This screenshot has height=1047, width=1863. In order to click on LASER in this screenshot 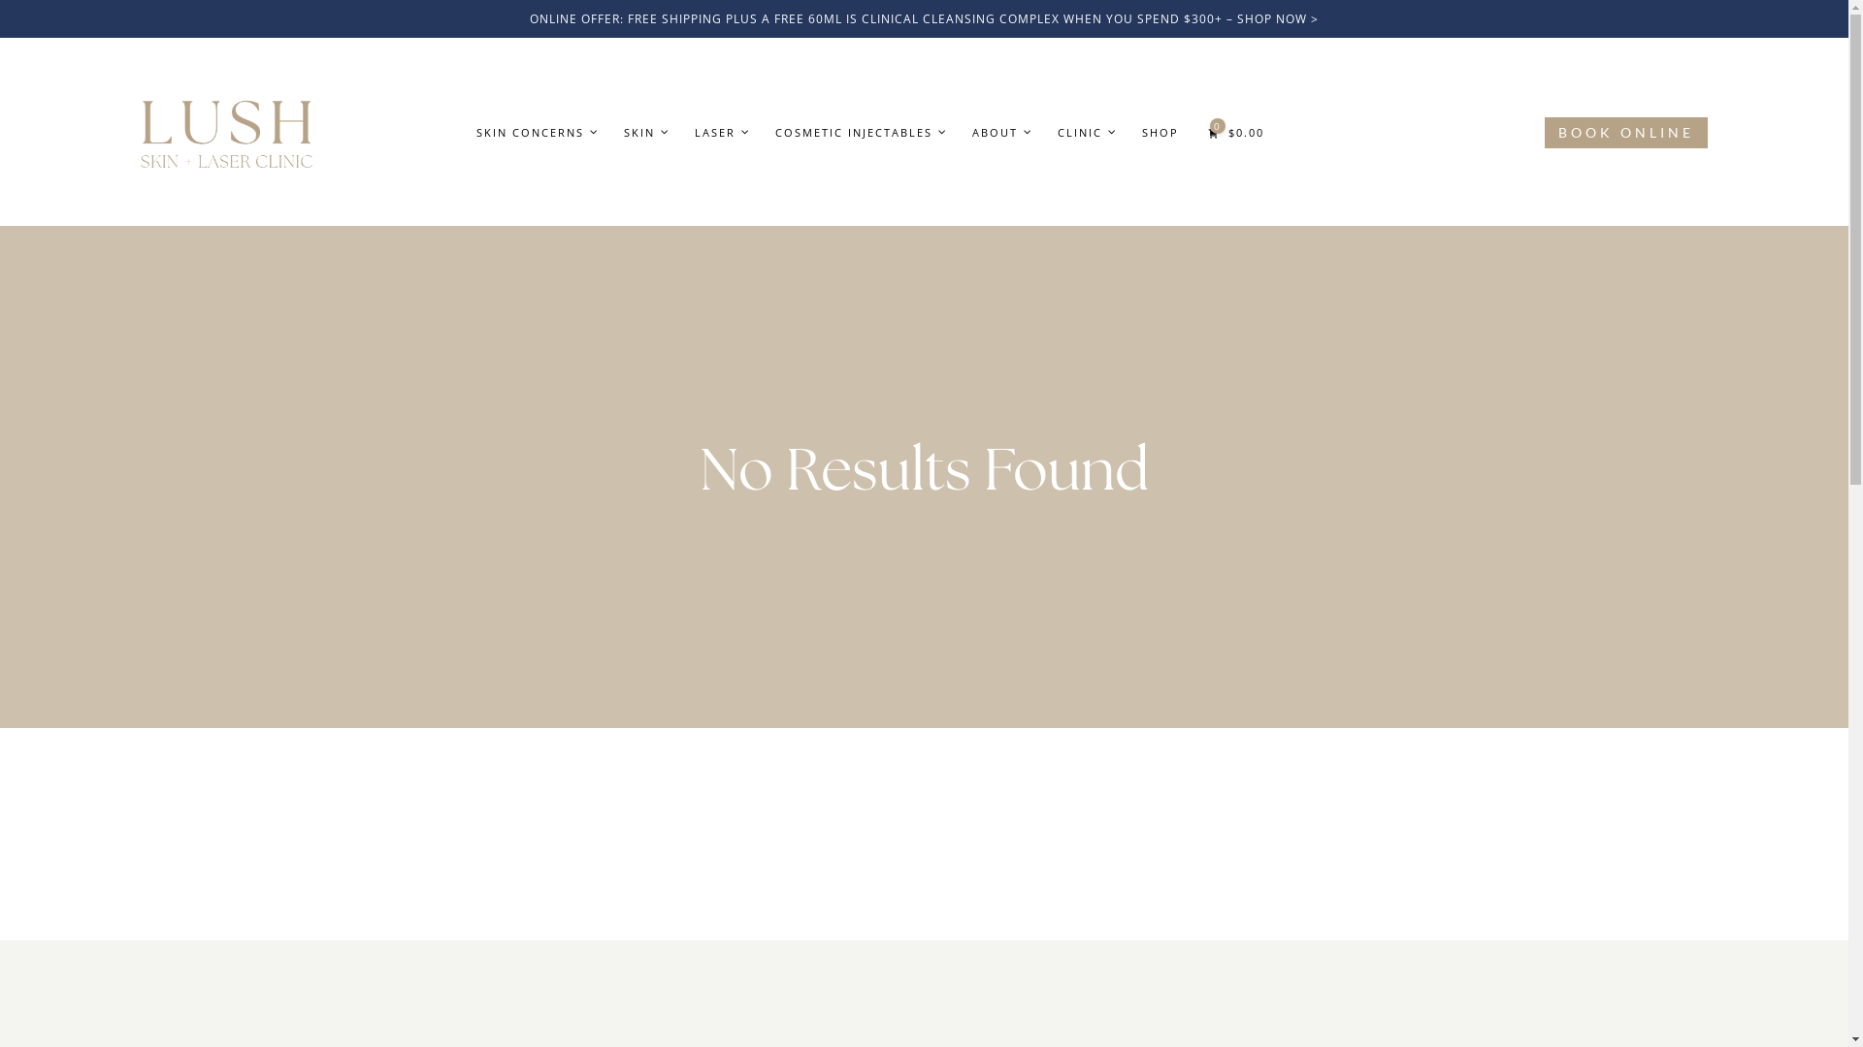, I will do `click(720, 132)`.